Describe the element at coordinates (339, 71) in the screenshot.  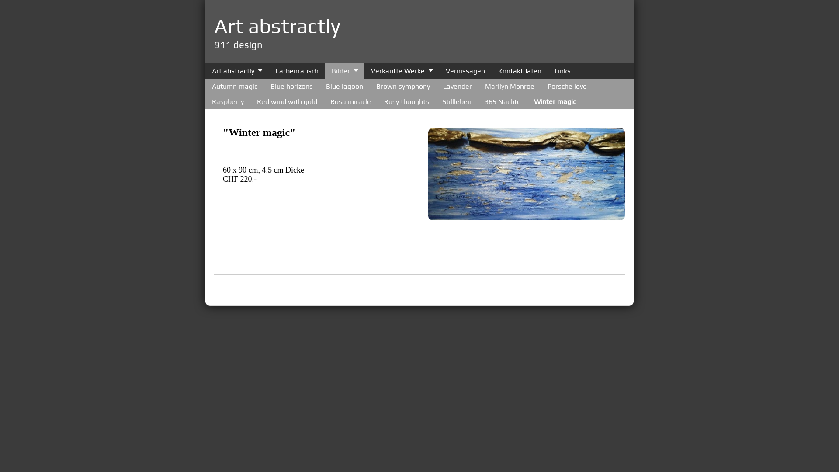
I see `Bilder` at that location.